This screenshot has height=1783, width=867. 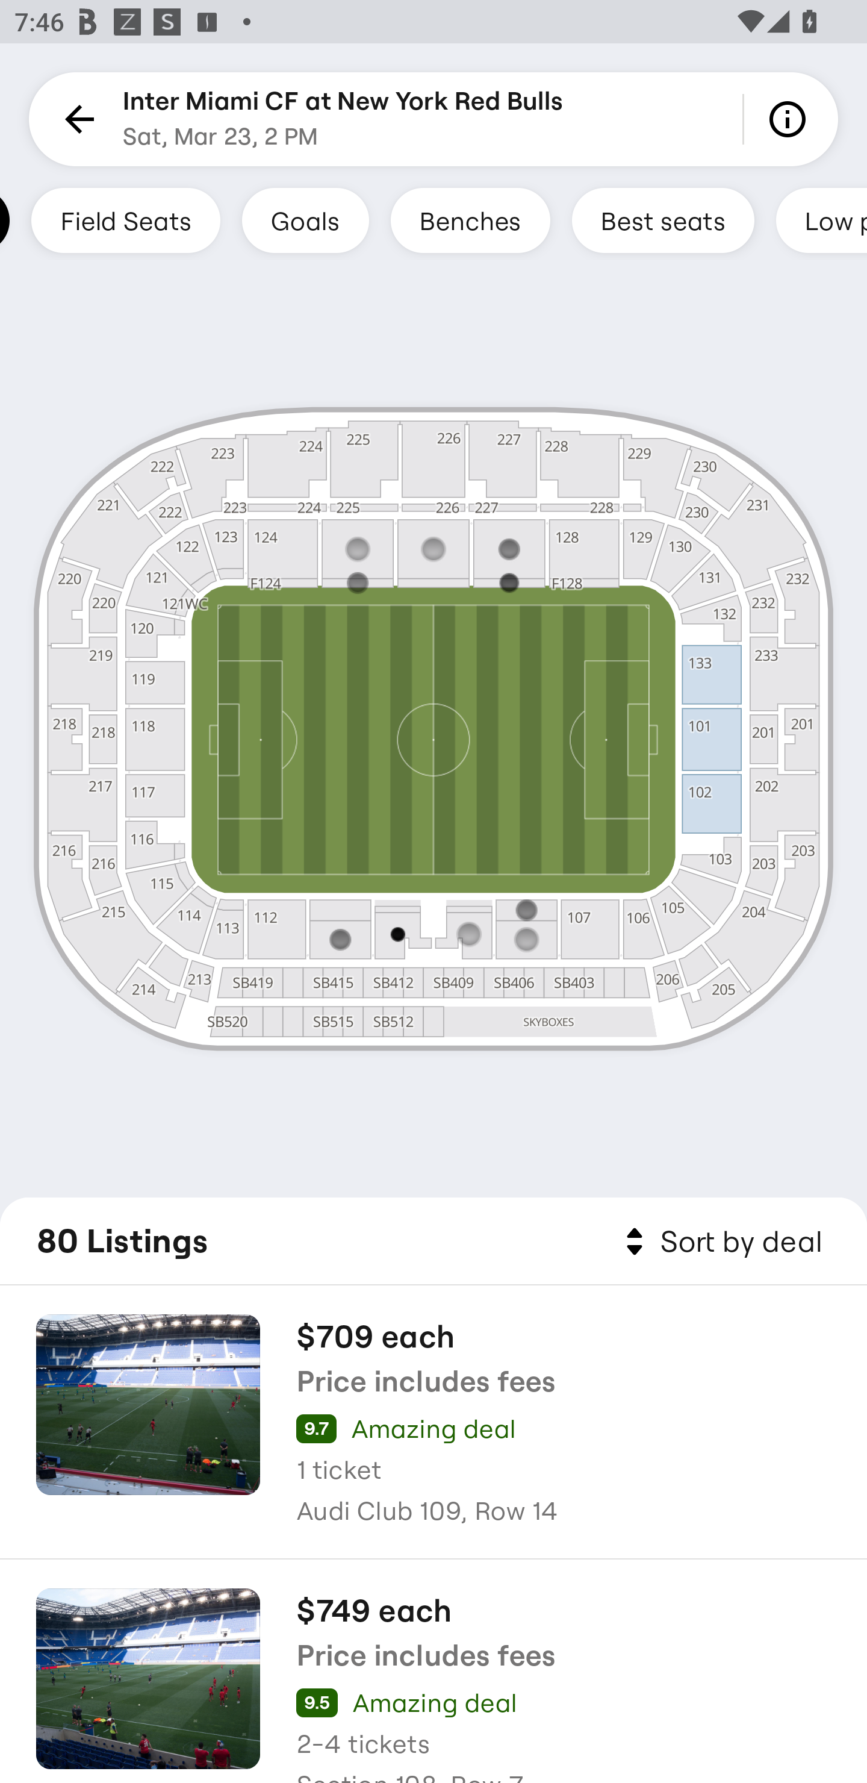 What do you see at coordinates (720, 1242) in the screenshot?
I see `Sort by deal` at bounding box center [720, 1242].